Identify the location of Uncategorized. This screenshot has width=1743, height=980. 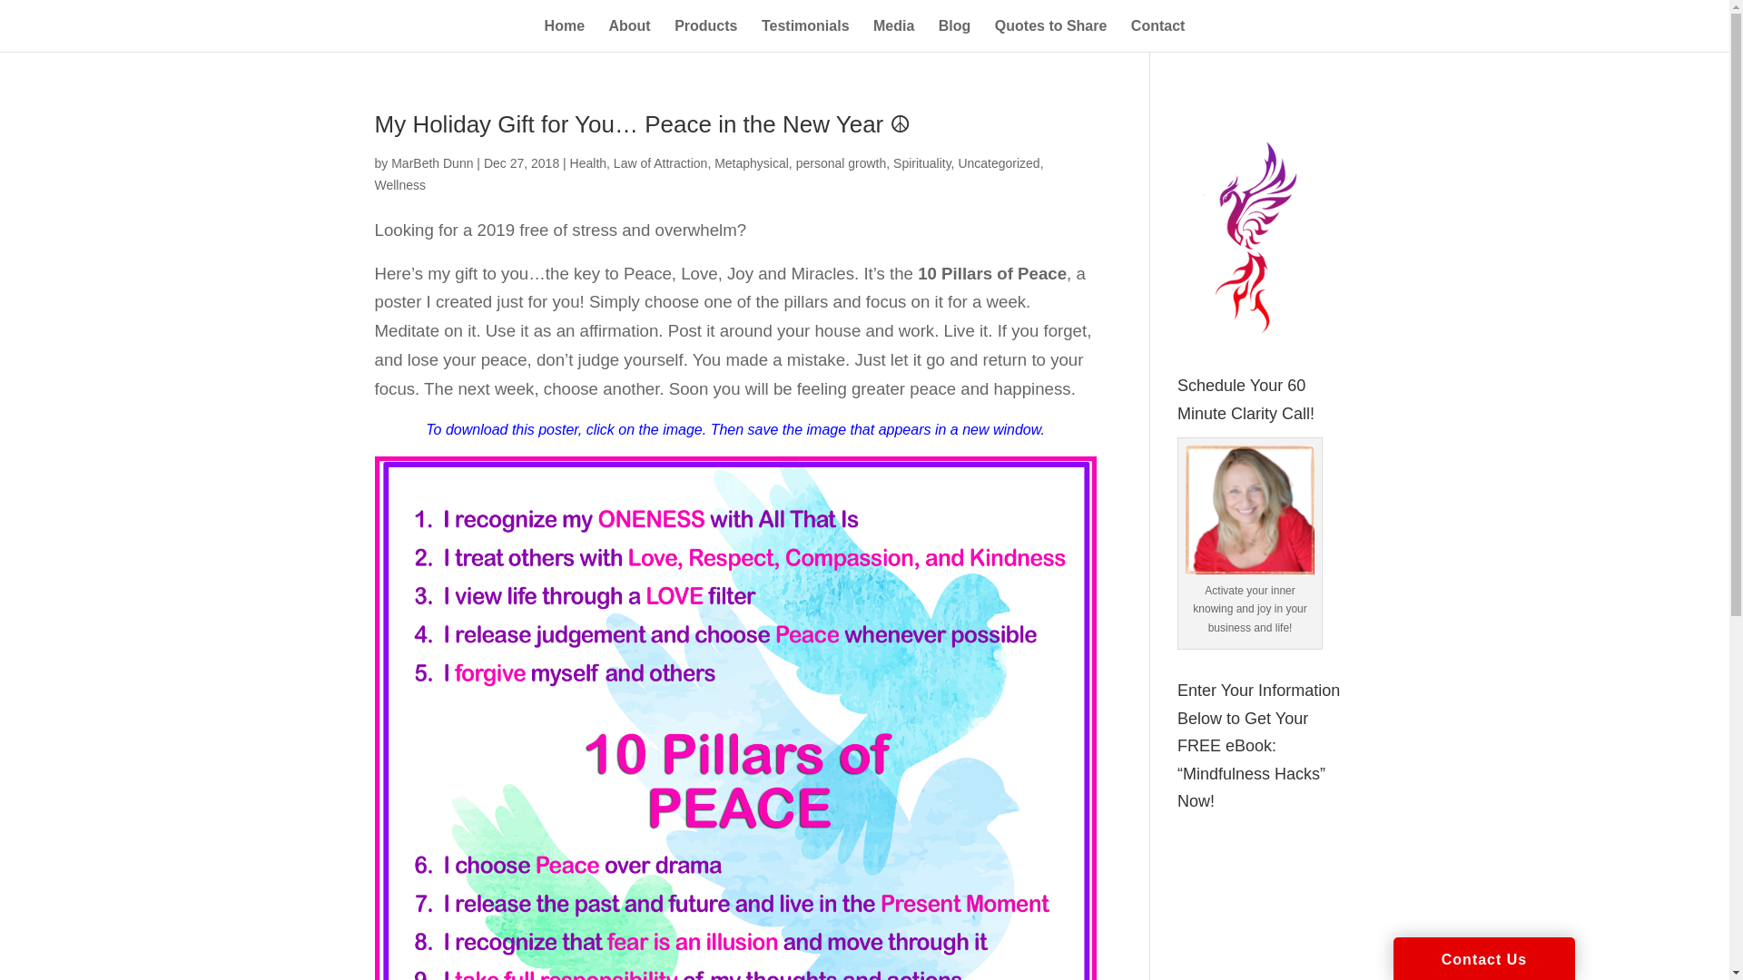
(998, 162).